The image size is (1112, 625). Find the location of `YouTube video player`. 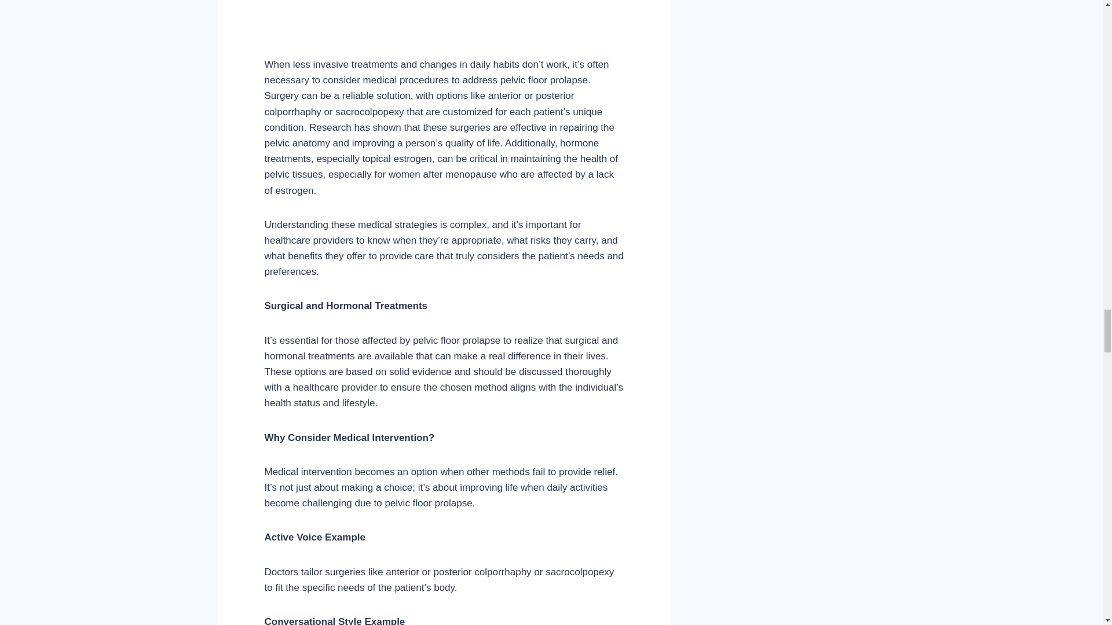

YouTube video player is located at coordinates (409, 25).